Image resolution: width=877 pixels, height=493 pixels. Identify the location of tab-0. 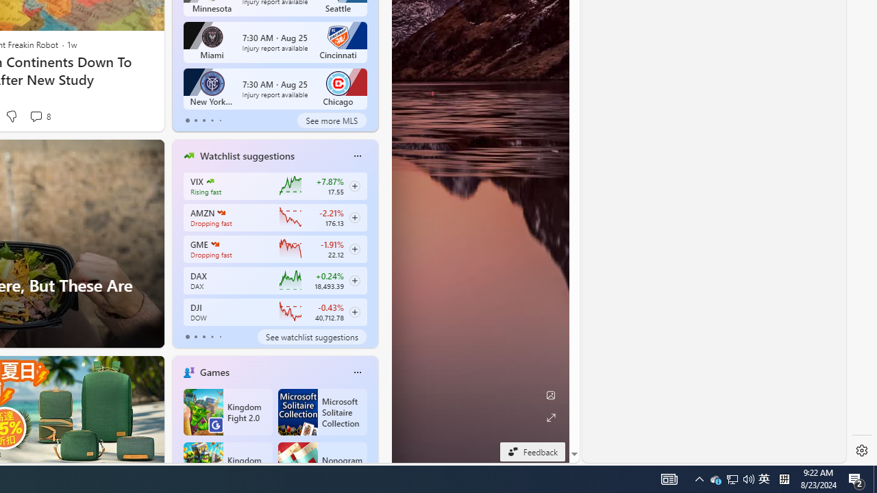
(188, 337).